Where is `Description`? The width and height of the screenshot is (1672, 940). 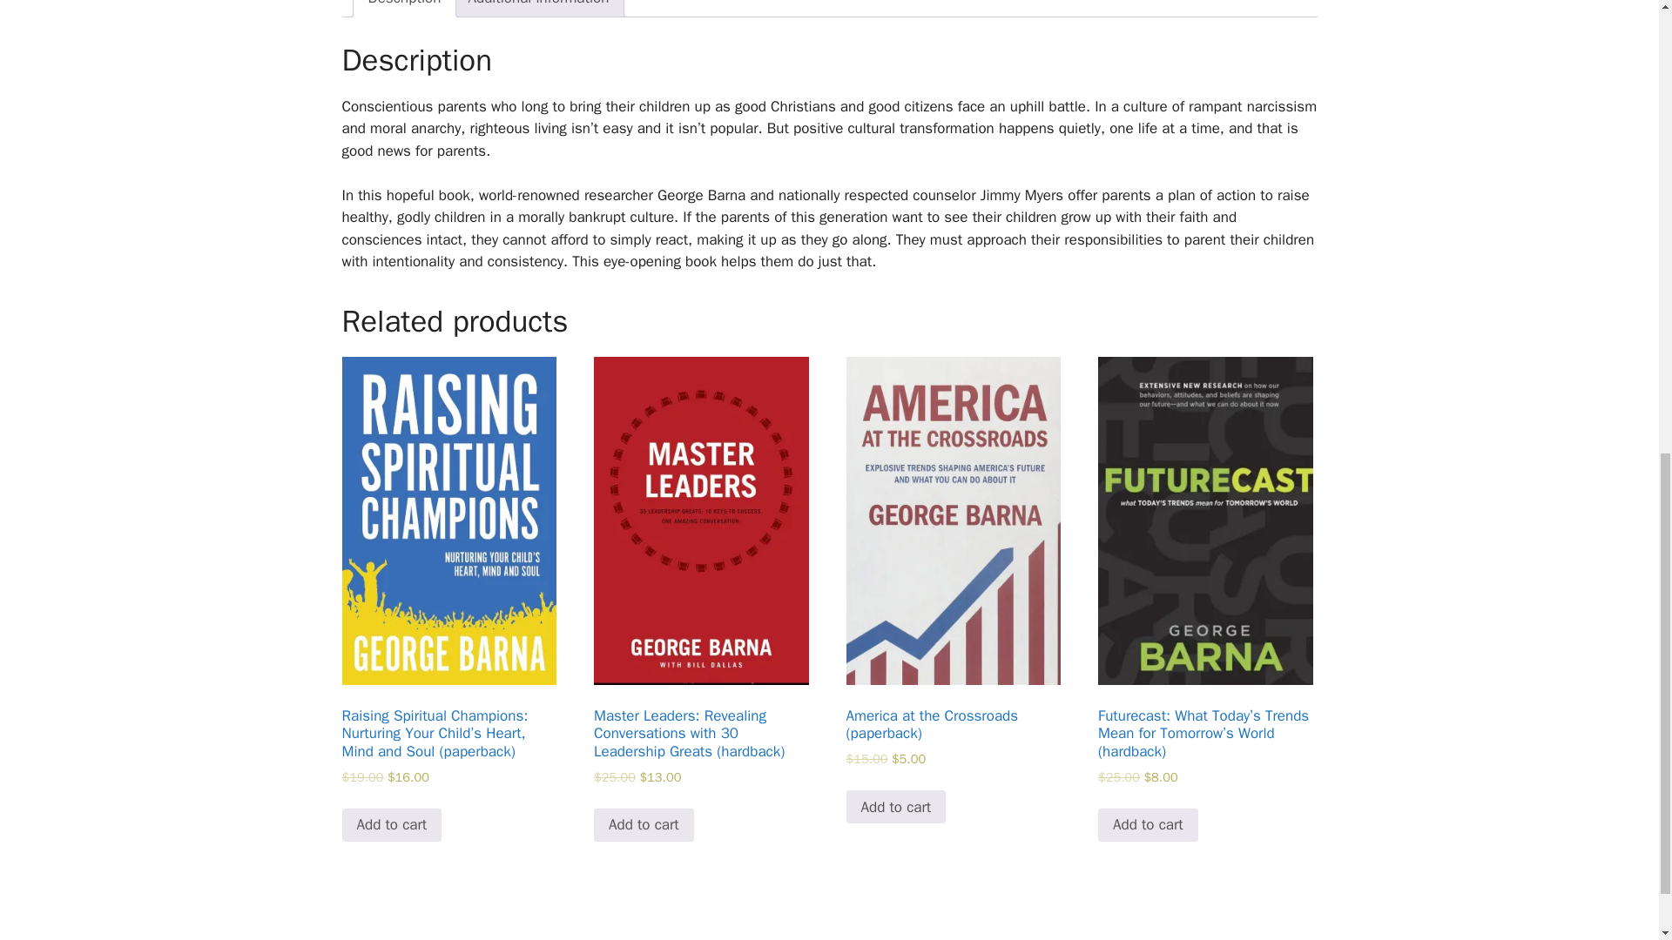
Description is located at coordinates (404, 9).